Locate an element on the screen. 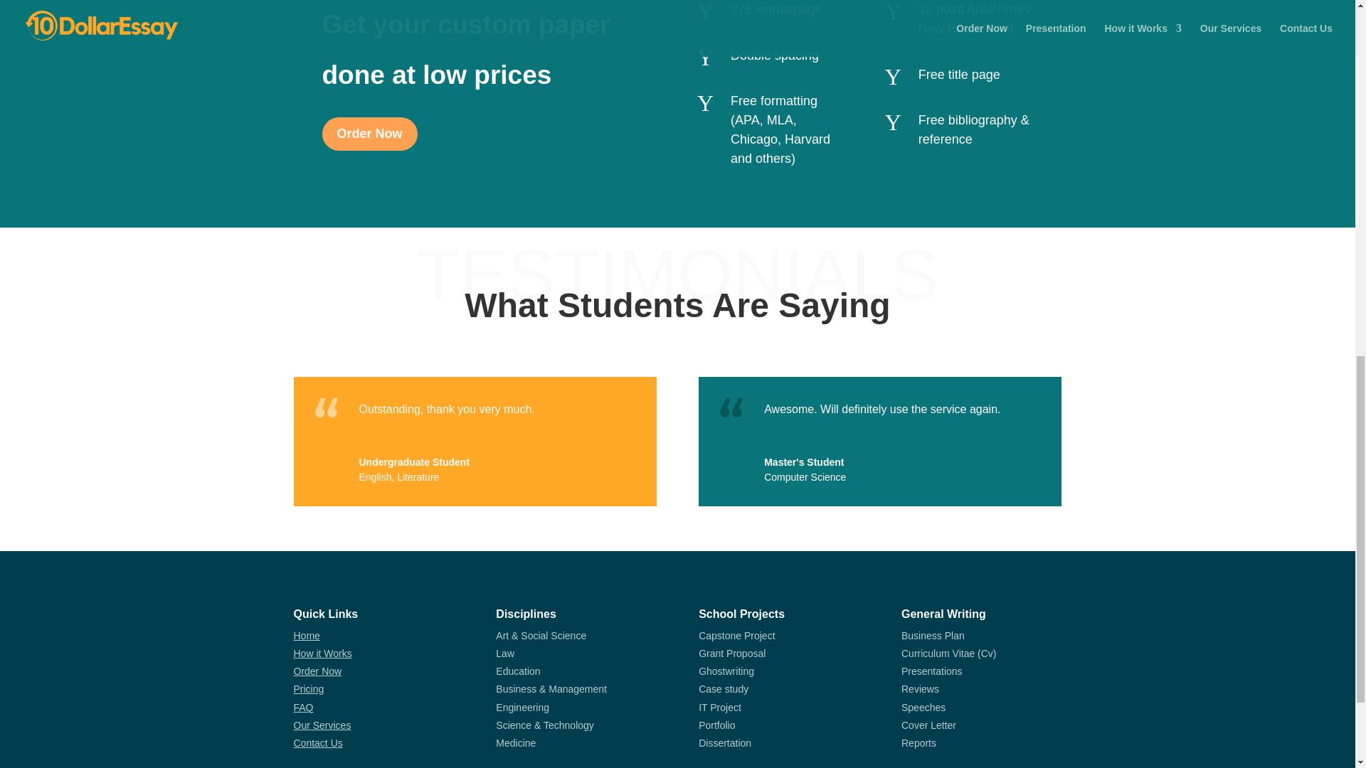 This screenshot has width=1366, height=768. Our Services is located at coordinates (322, 725).